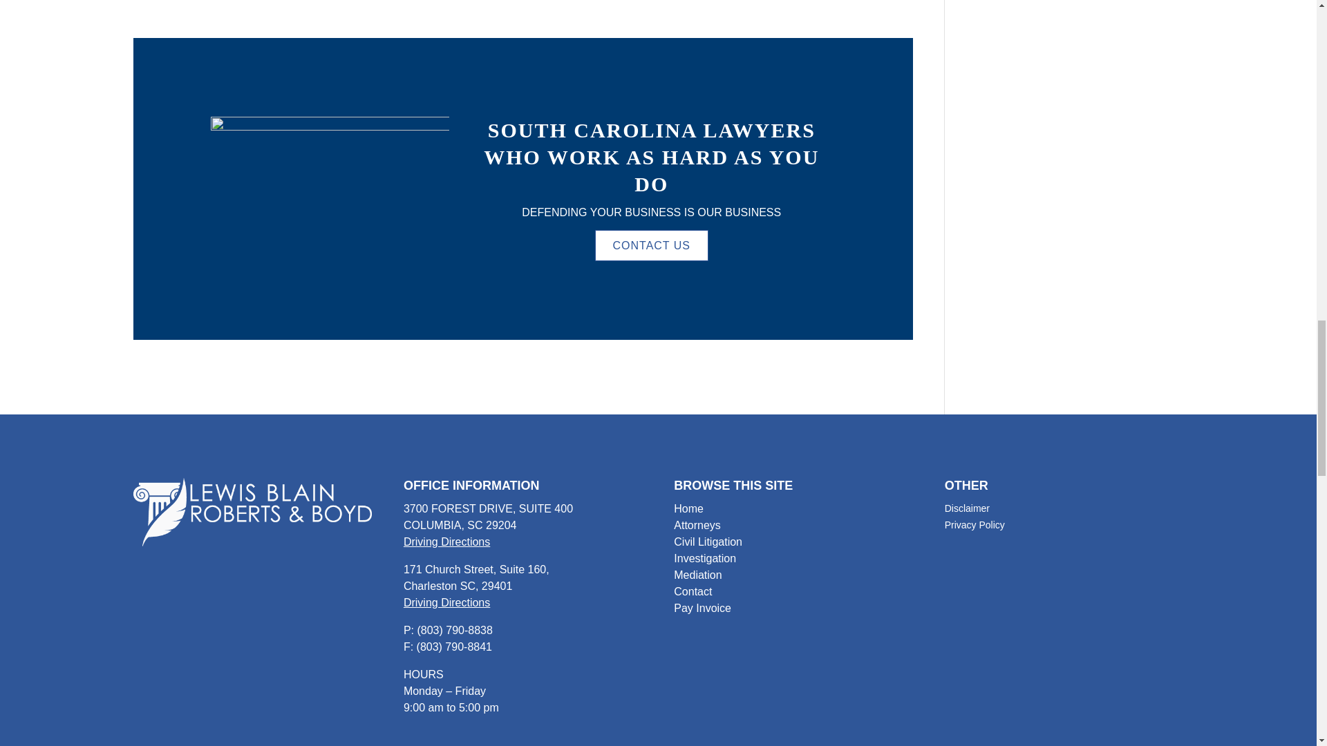 This screenshot has width=1327, height=746. Describe the element at coordinates (702, 608) in the screenshot. I see `Pay Invoice` at that location.